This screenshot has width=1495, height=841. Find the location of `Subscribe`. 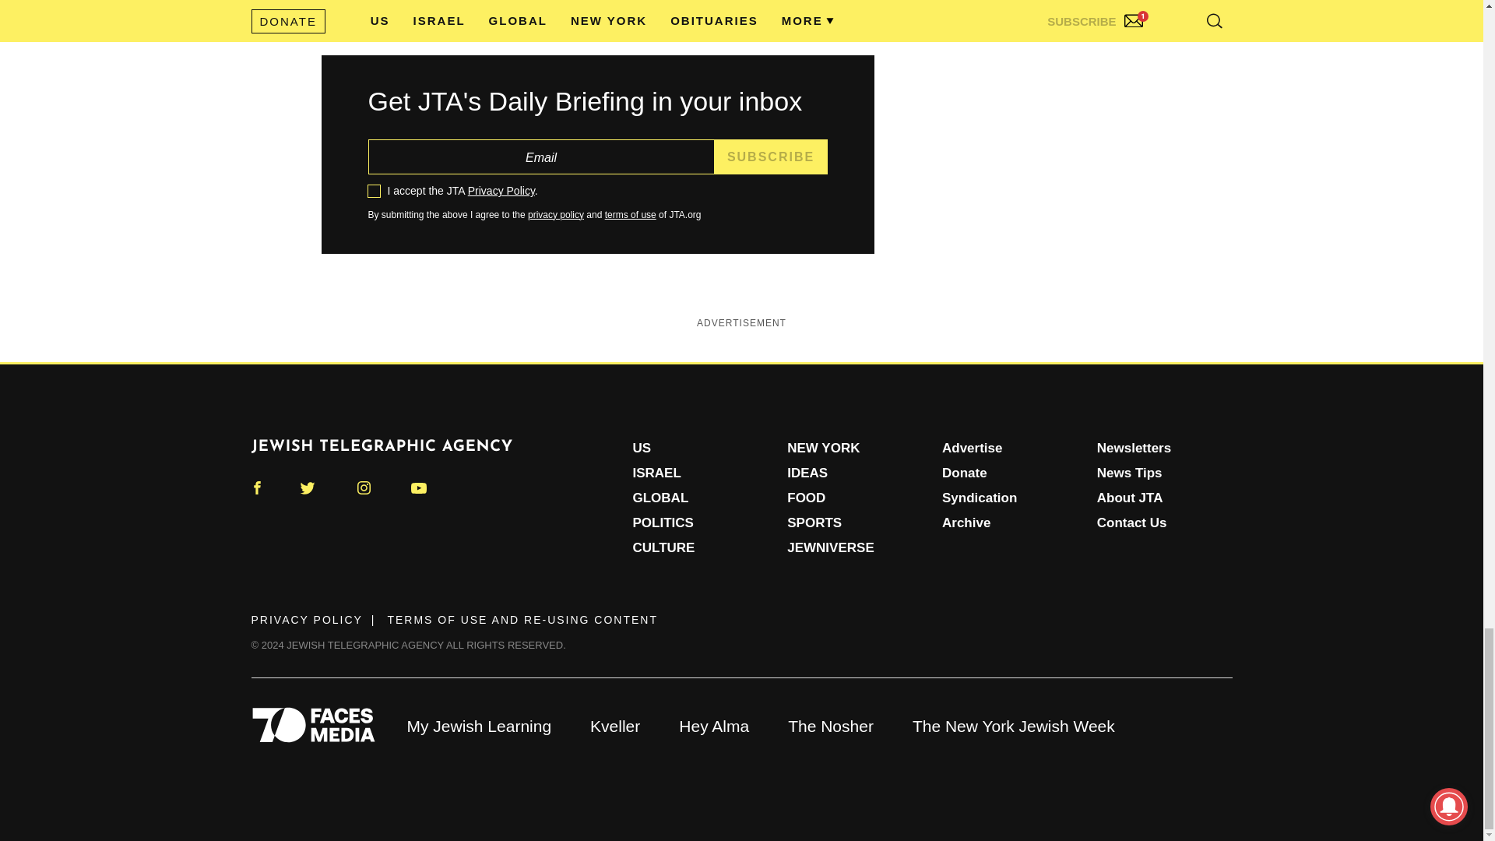

Subscribe is located at coordinates (771, 157).